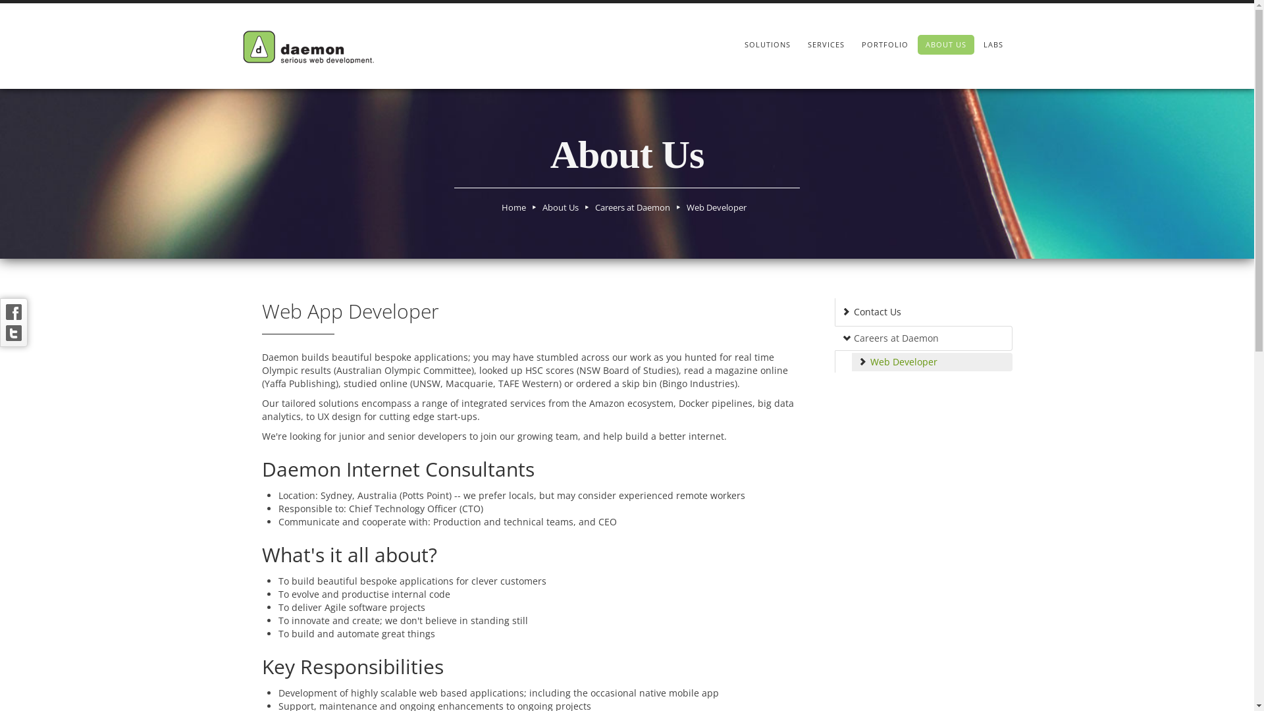 This screenshot has width=1264, height=711. Describe the element at coordinates (632, 207) in the screenshot. I see `Careers at Daemon` at that location.